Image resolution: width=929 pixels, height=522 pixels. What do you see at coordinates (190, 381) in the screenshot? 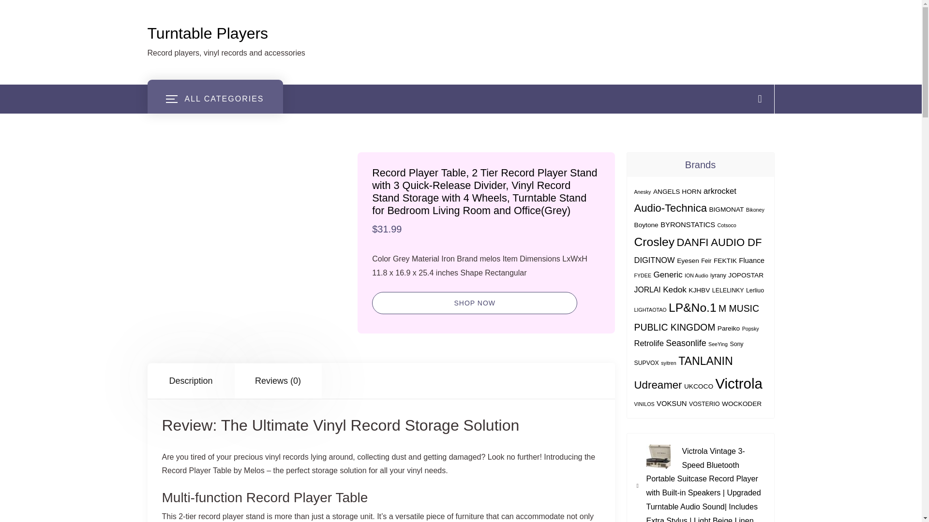
I see `Description` at bounding box center [190, 381].